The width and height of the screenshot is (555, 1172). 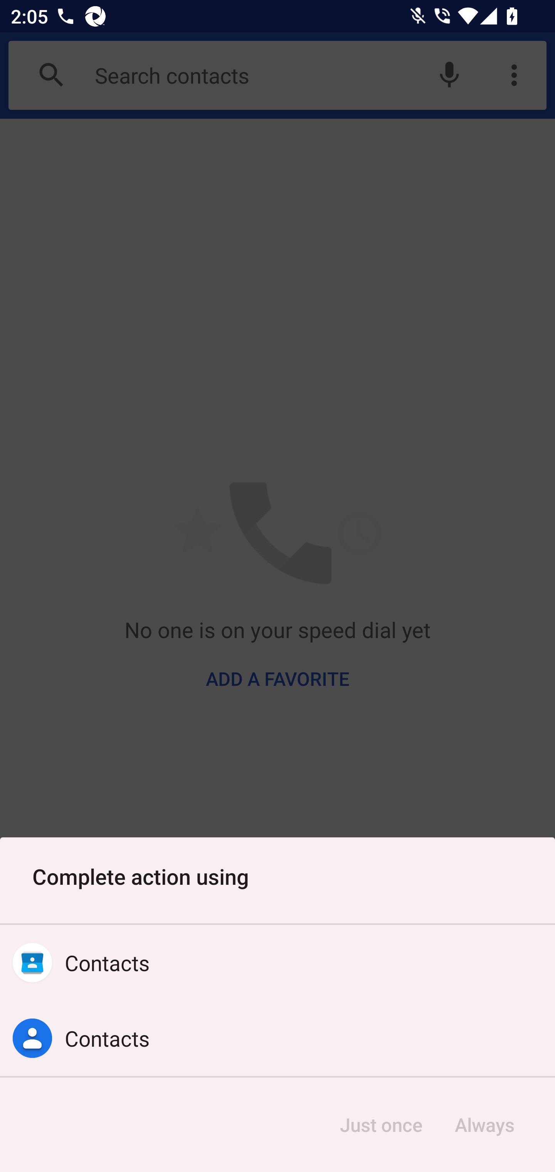 What do you see at coordinates (381, 1125) in the screenshot?
I see `Just once` at bounding box center [381, 1125].